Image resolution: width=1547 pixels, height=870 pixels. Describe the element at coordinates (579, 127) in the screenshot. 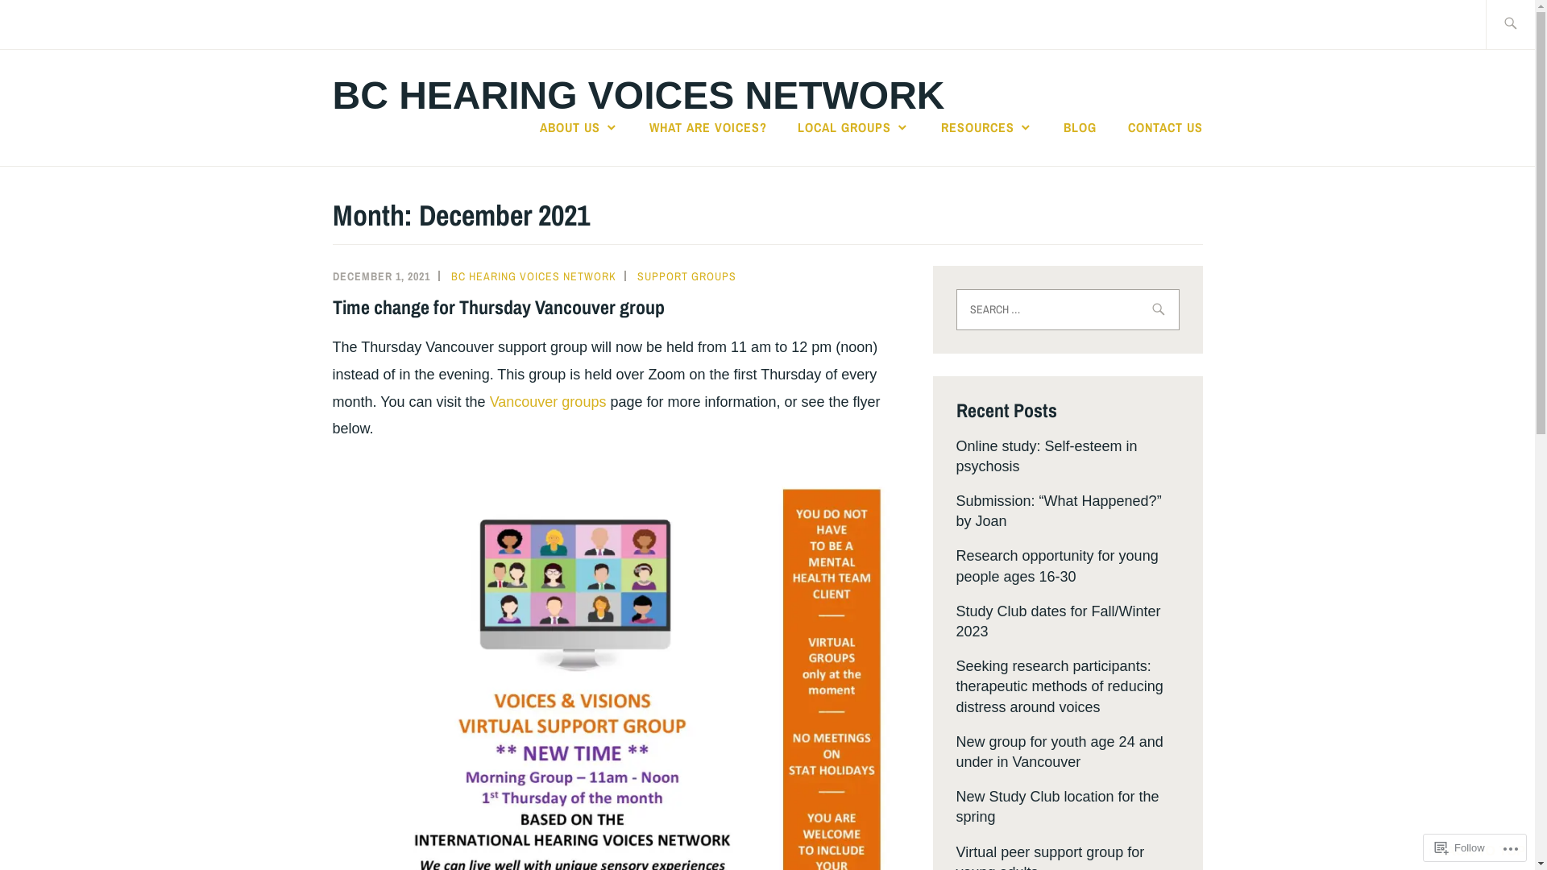

I see `ABOUT US` at that location.